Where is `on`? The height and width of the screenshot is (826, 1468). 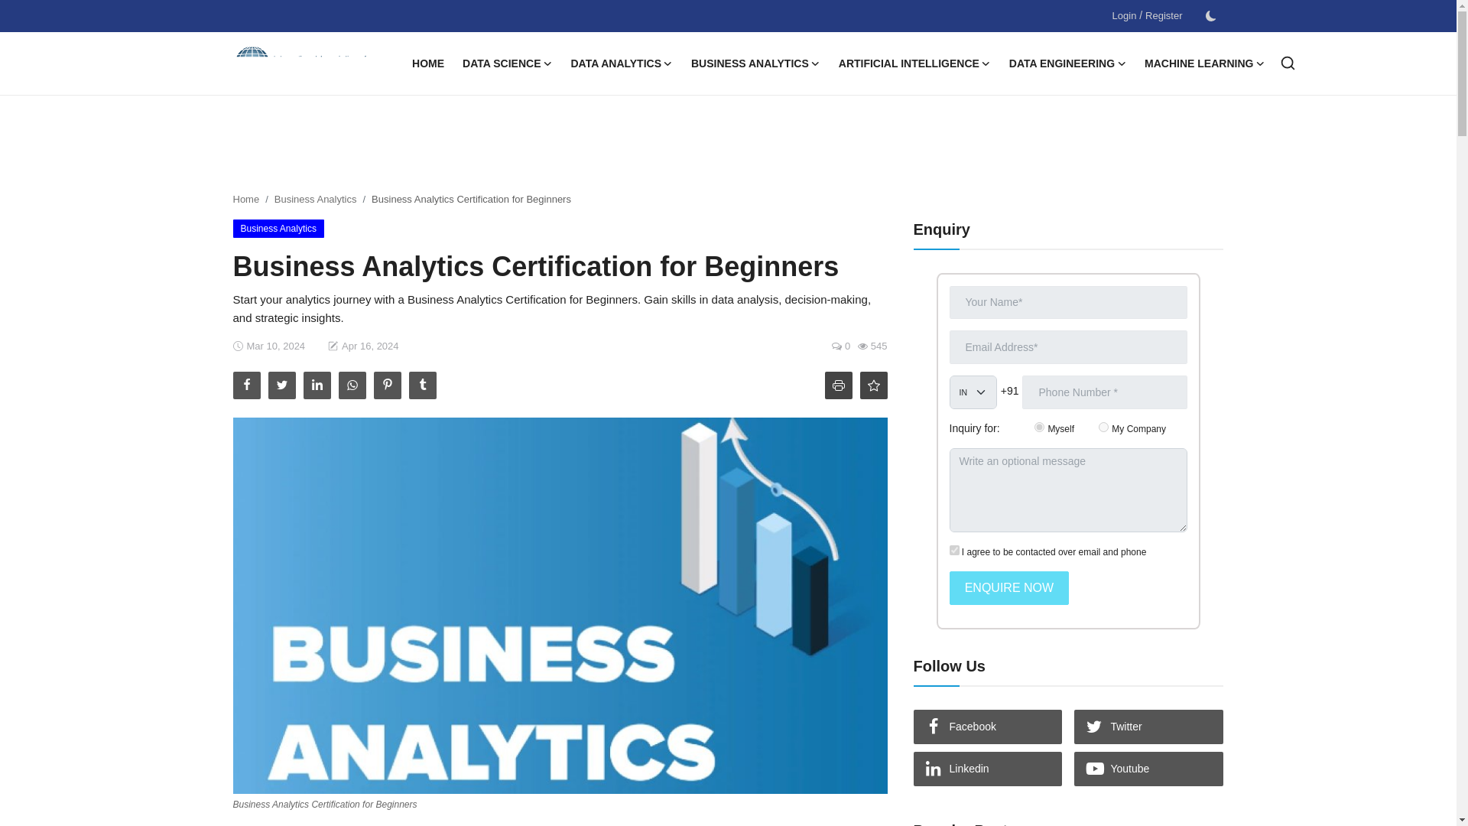 on is located at coordinates (954, 549).